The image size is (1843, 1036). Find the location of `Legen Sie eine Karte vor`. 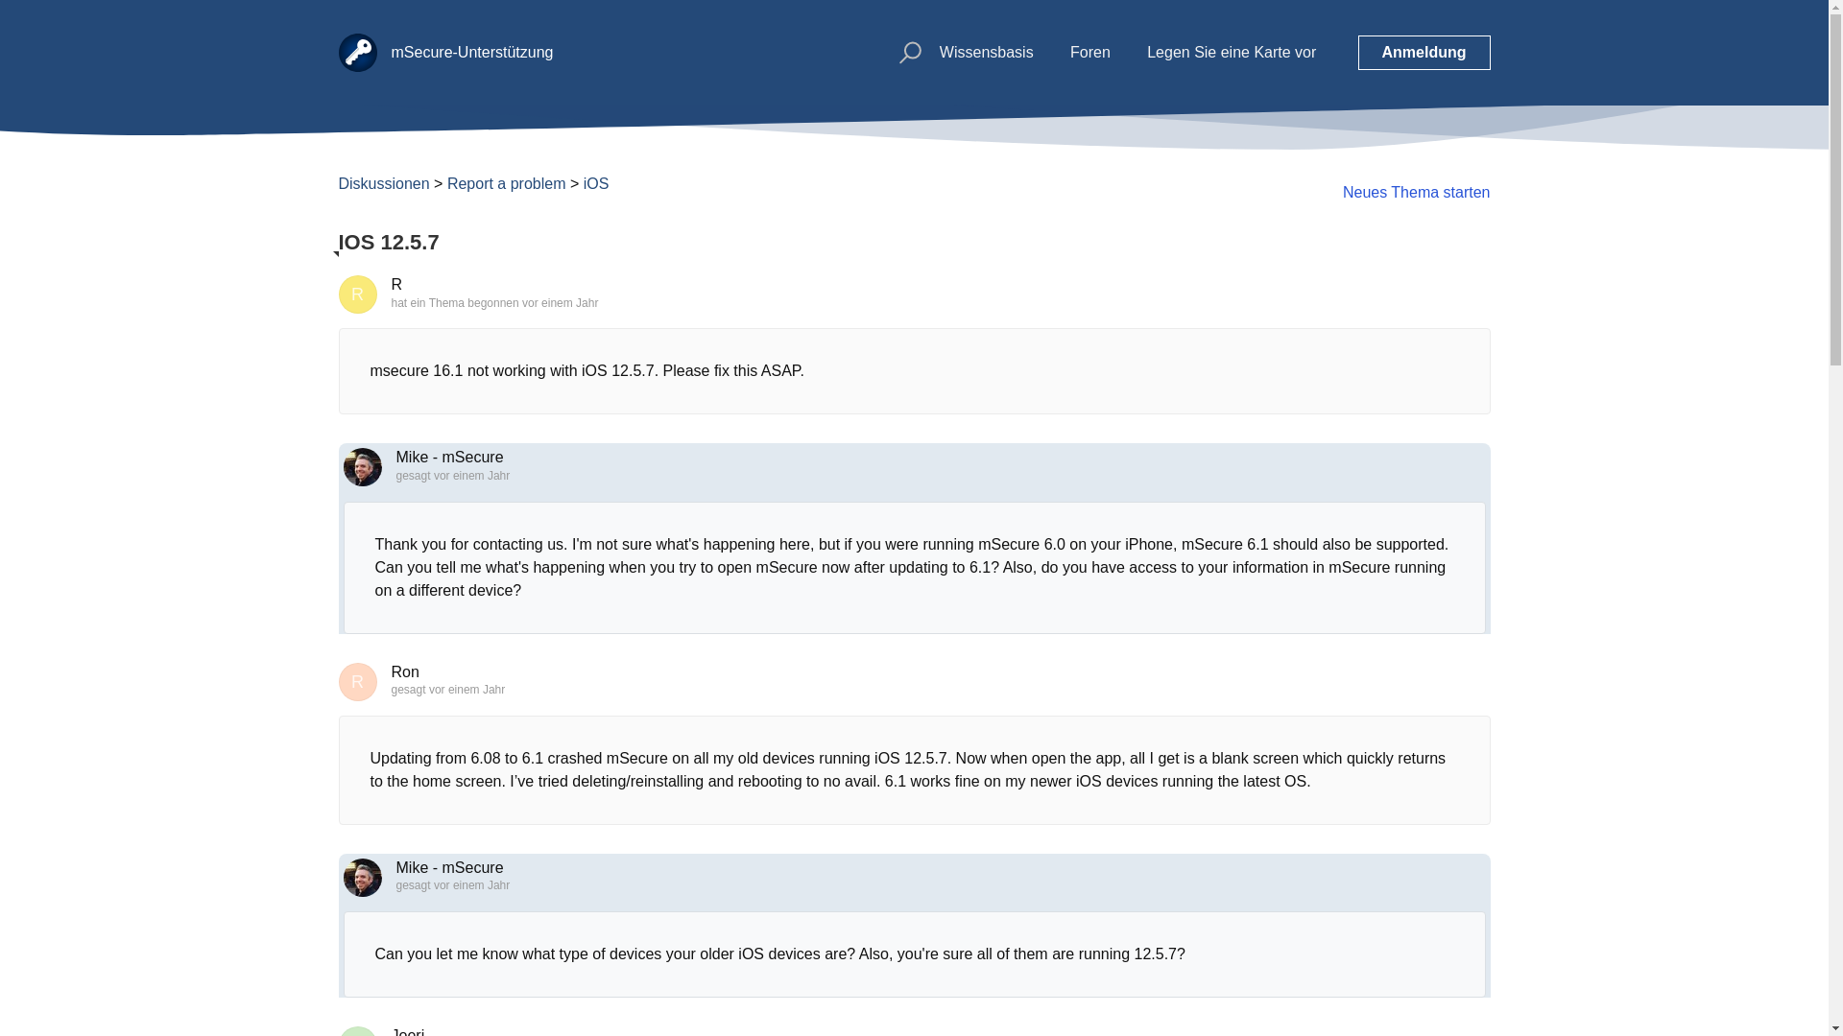

Legen Sie eine Karte vor is located at coordinates (1231, 52).